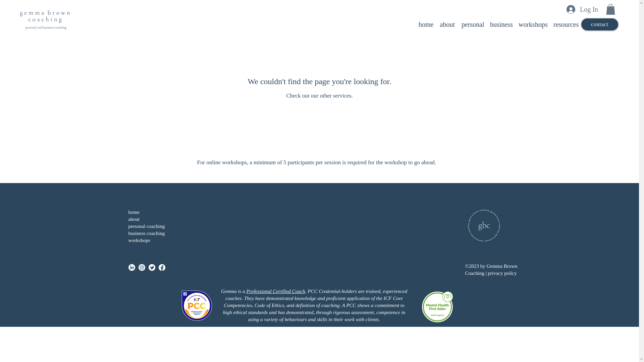  I want to click on home, so click(133, 212).